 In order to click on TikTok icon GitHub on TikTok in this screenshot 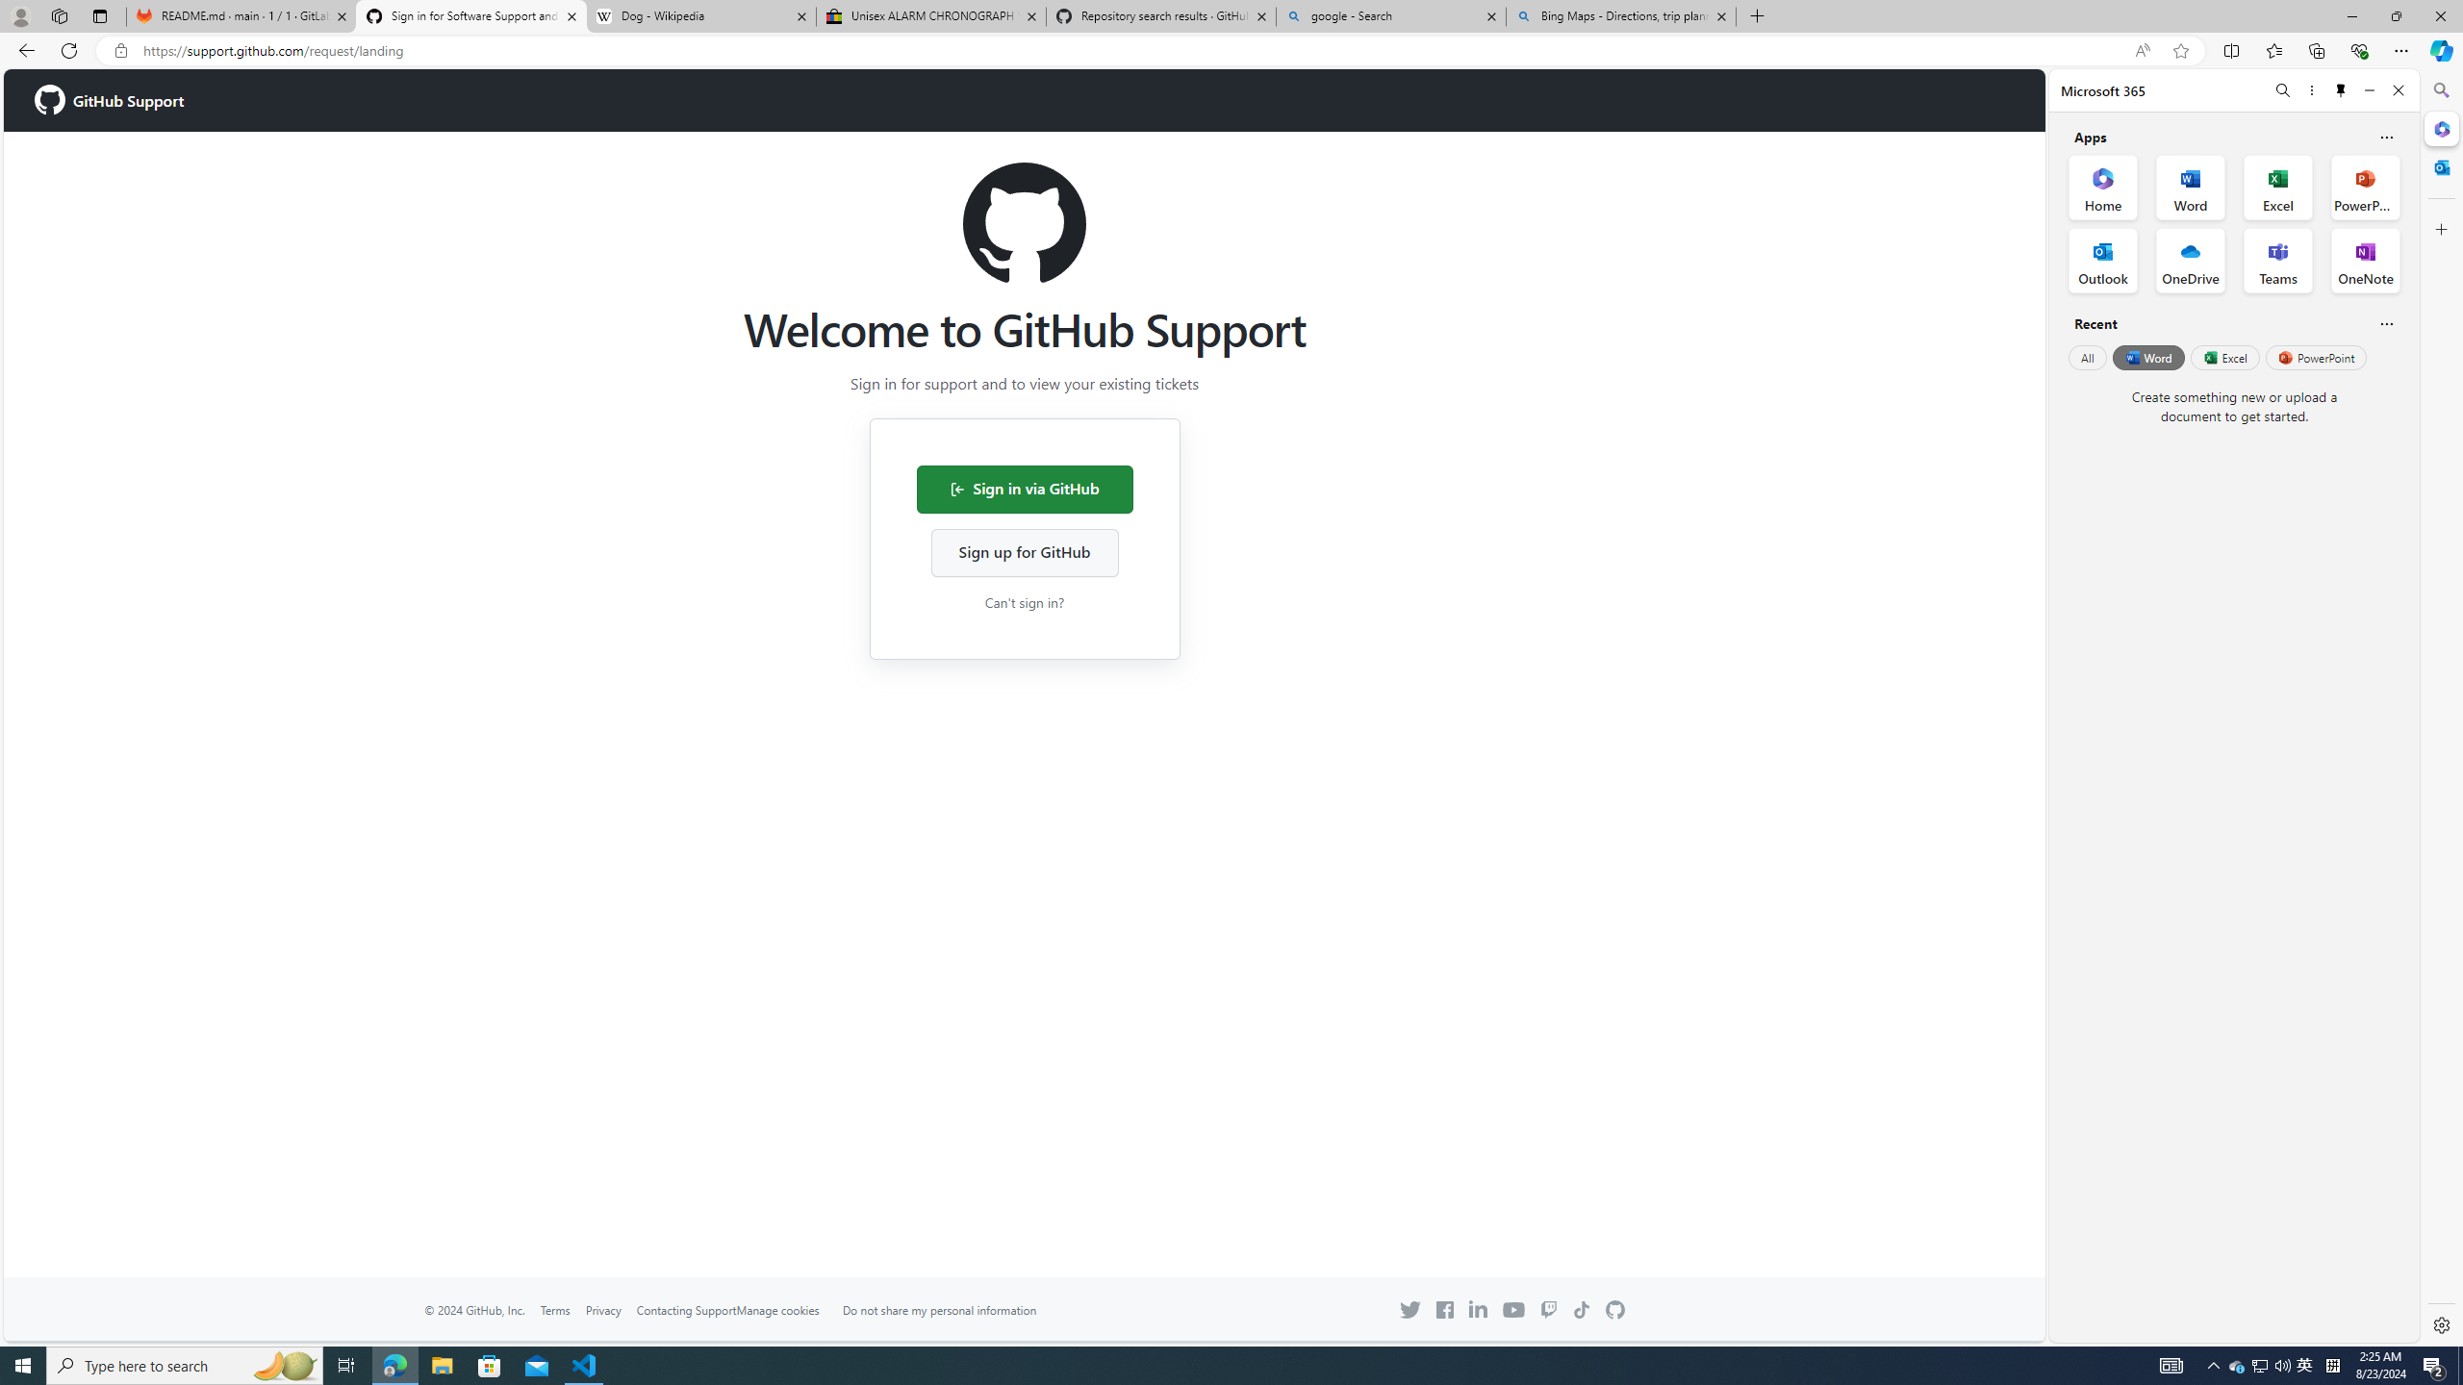, I will do `click(1582, 1310)`.